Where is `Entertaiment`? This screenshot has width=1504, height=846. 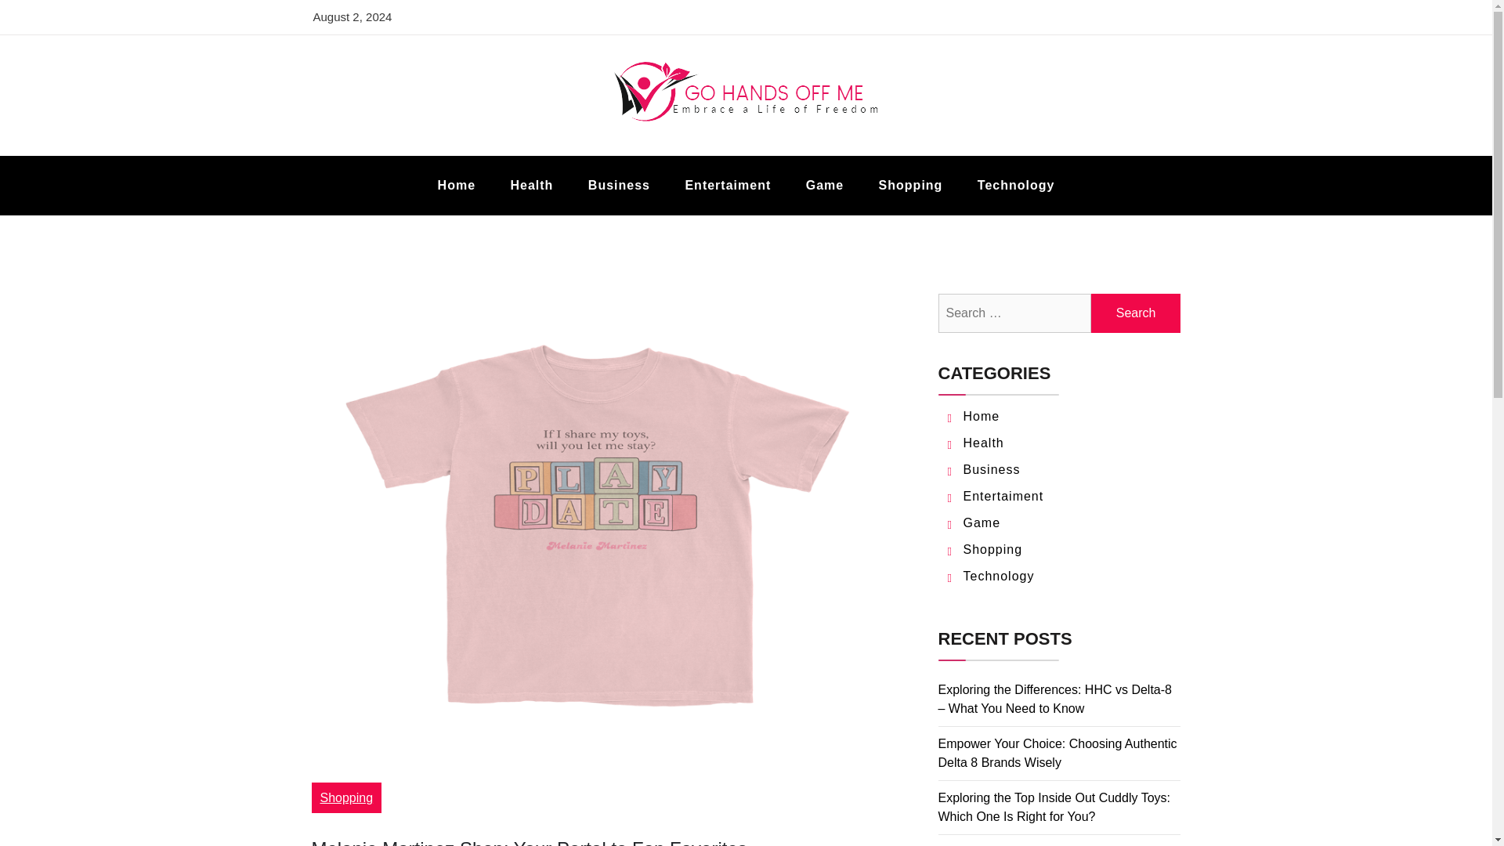 Entertaiment is located at coordinates (728, 185).